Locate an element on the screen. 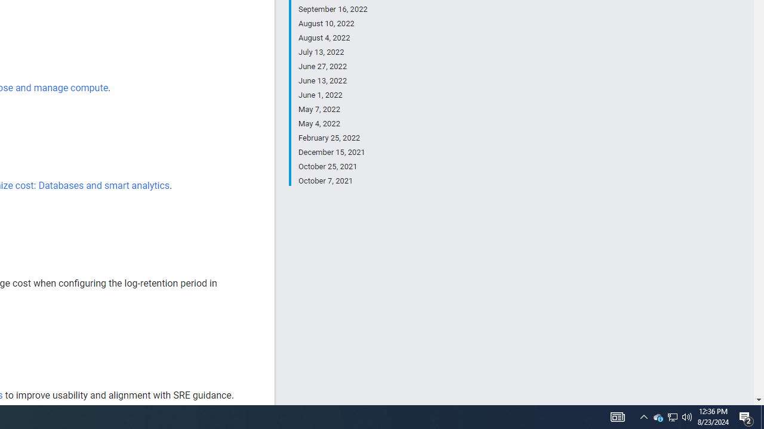 The height and width of the screenshot is (429, 764). October 25, 2021 is located at coordinates (332, 167).